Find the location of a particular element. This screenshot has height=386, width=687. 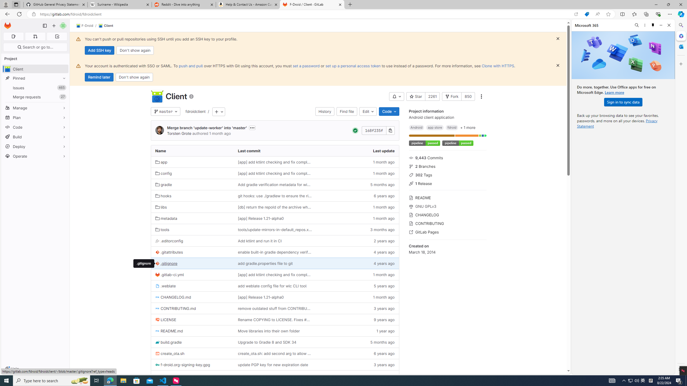

Android is located at coordinates (416, 127).